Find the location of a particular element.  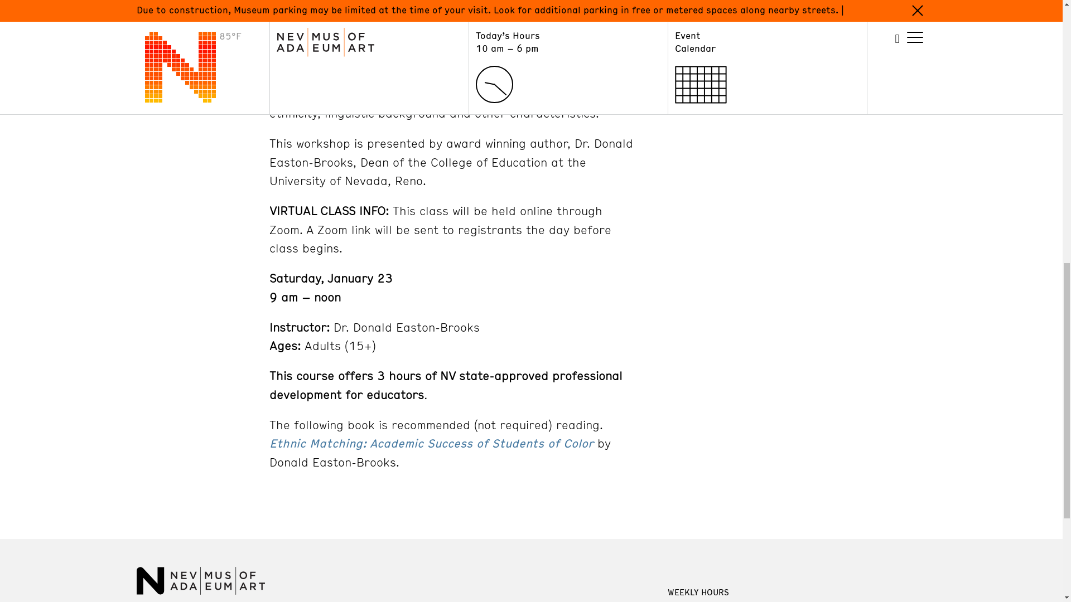

Ethnic Matching: Academic Success of Students of Color is located at coordinates (431, 443).